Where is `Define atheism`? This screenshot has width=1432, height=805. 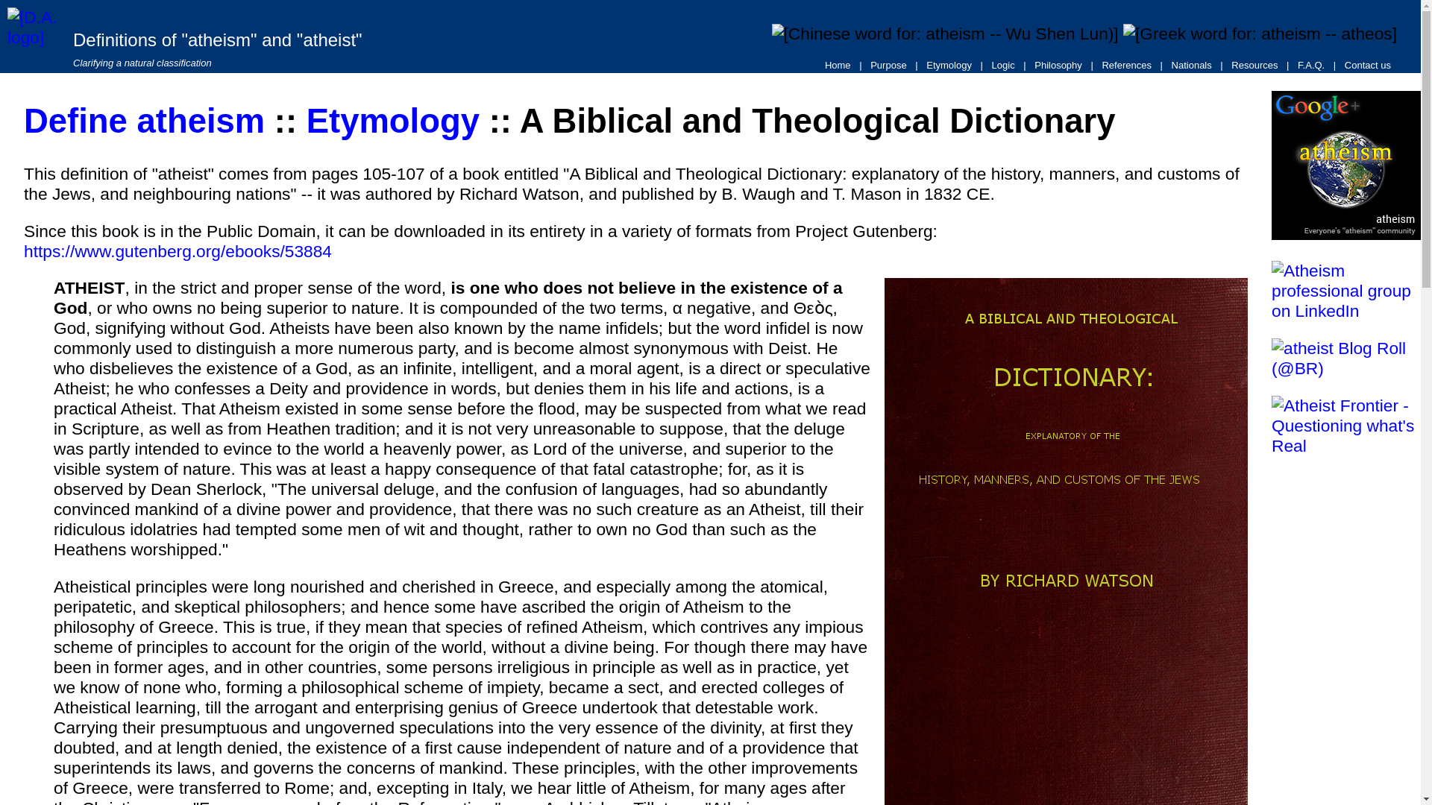
Define atheism is located at coordinates (145, 121).